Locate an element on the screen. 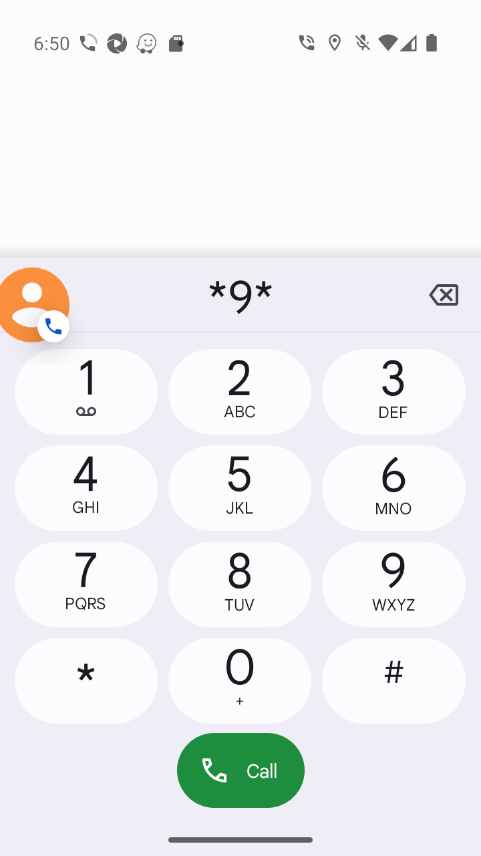  7,PQRS 7 PQRS is located at coordinates (86, 584).